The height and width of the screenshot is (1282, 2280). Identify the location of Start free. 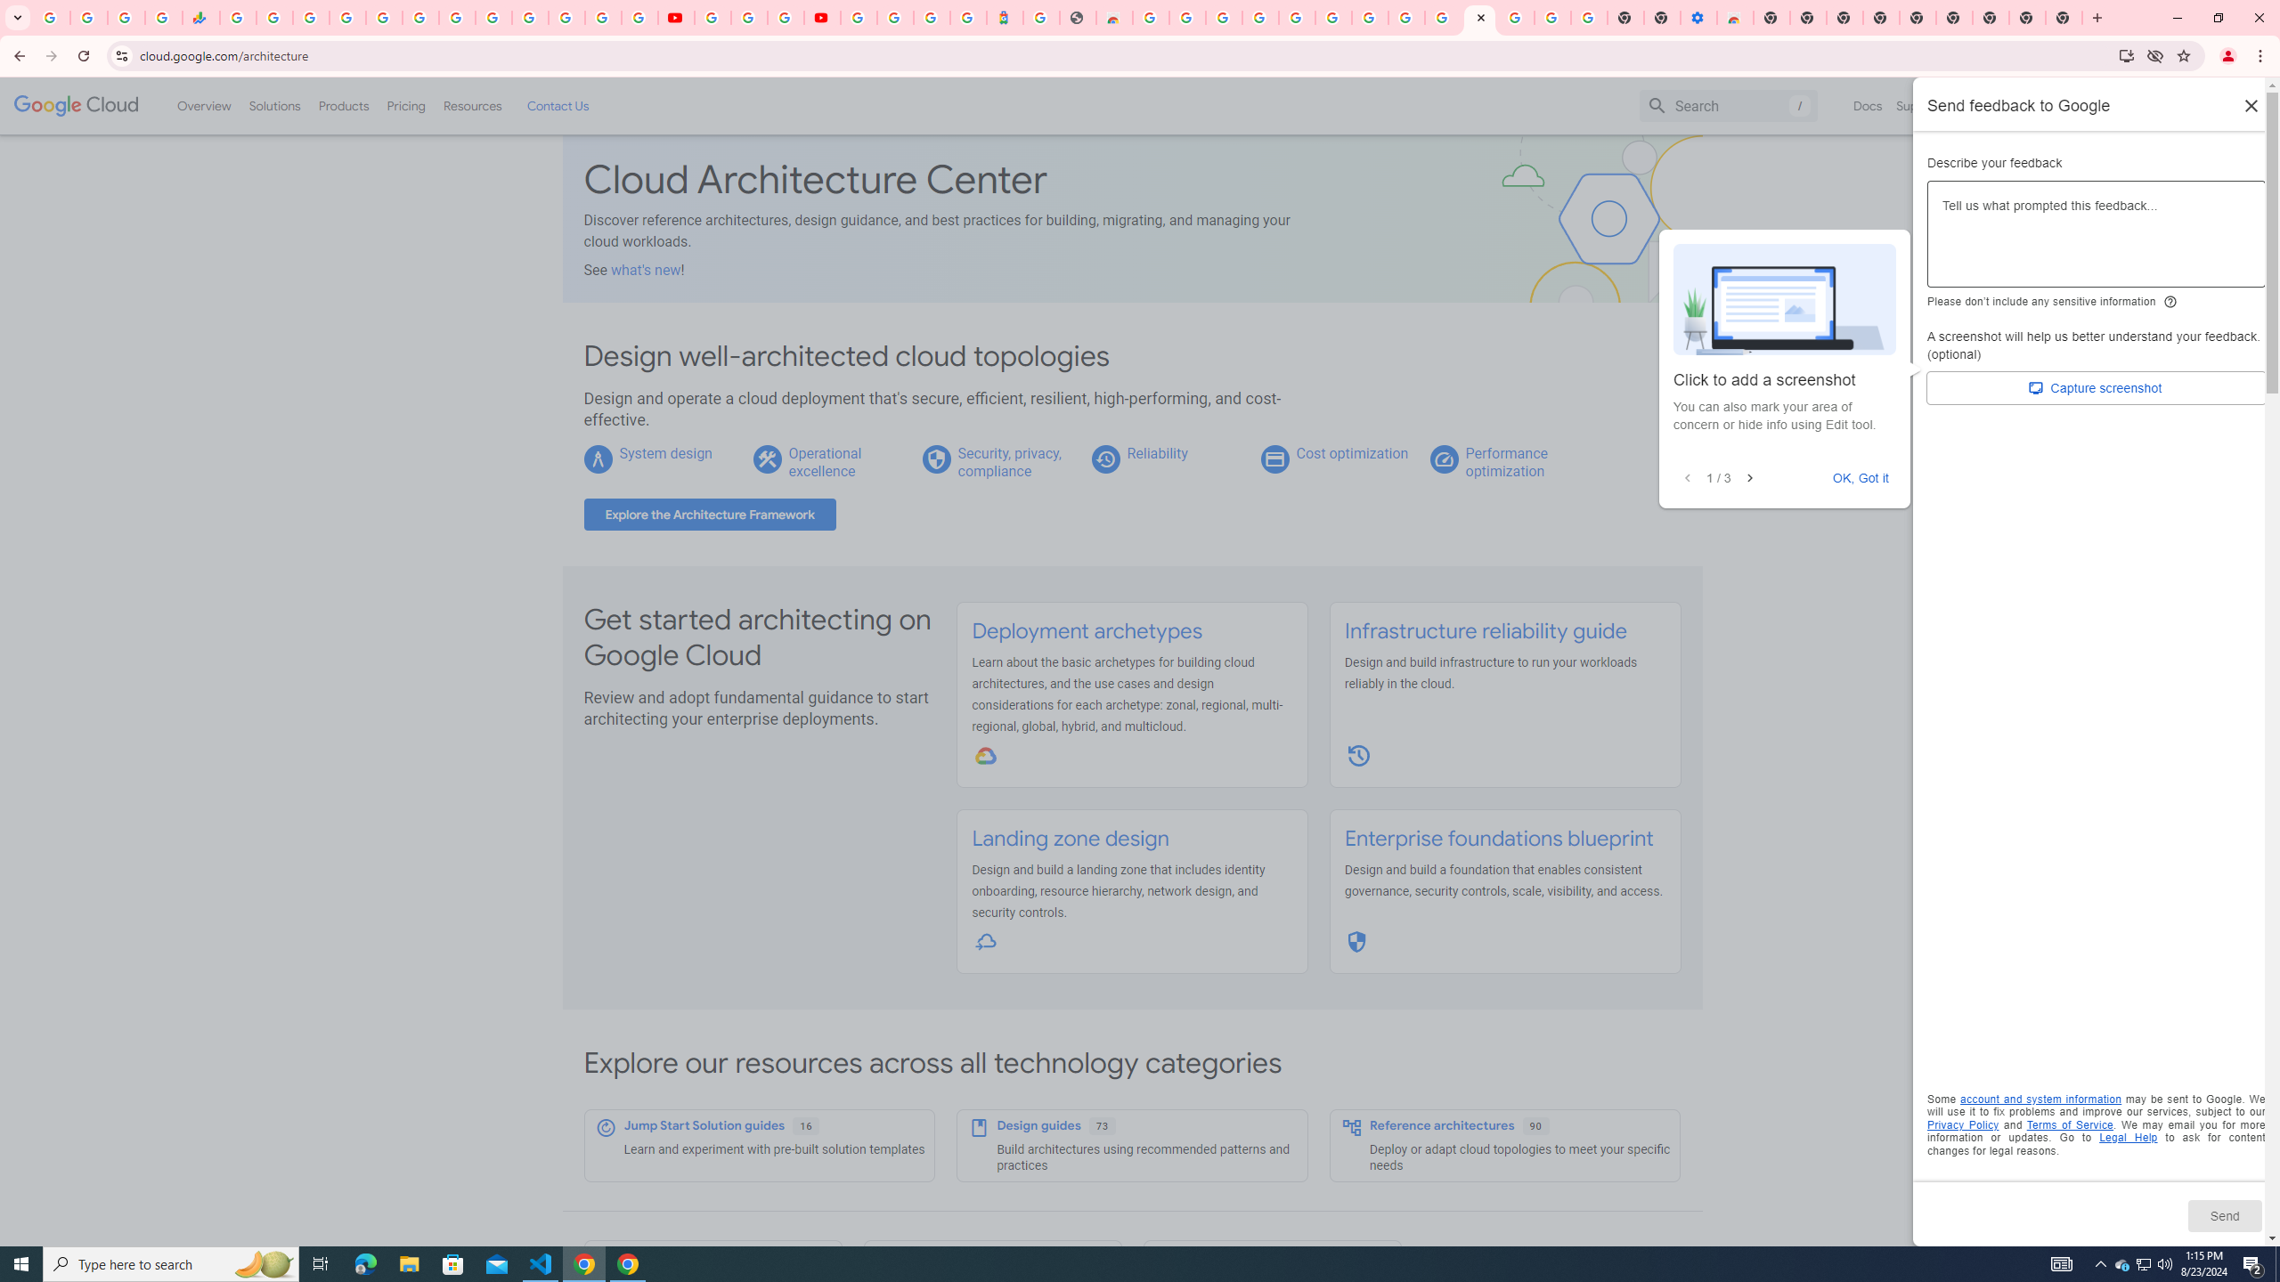
(2201, 105).